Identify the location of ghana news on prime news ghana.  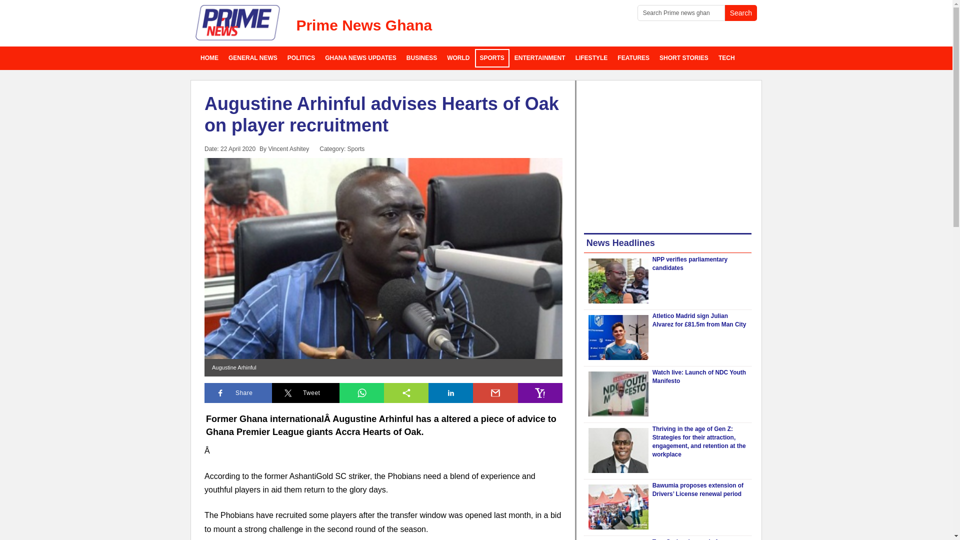
(238, 23).